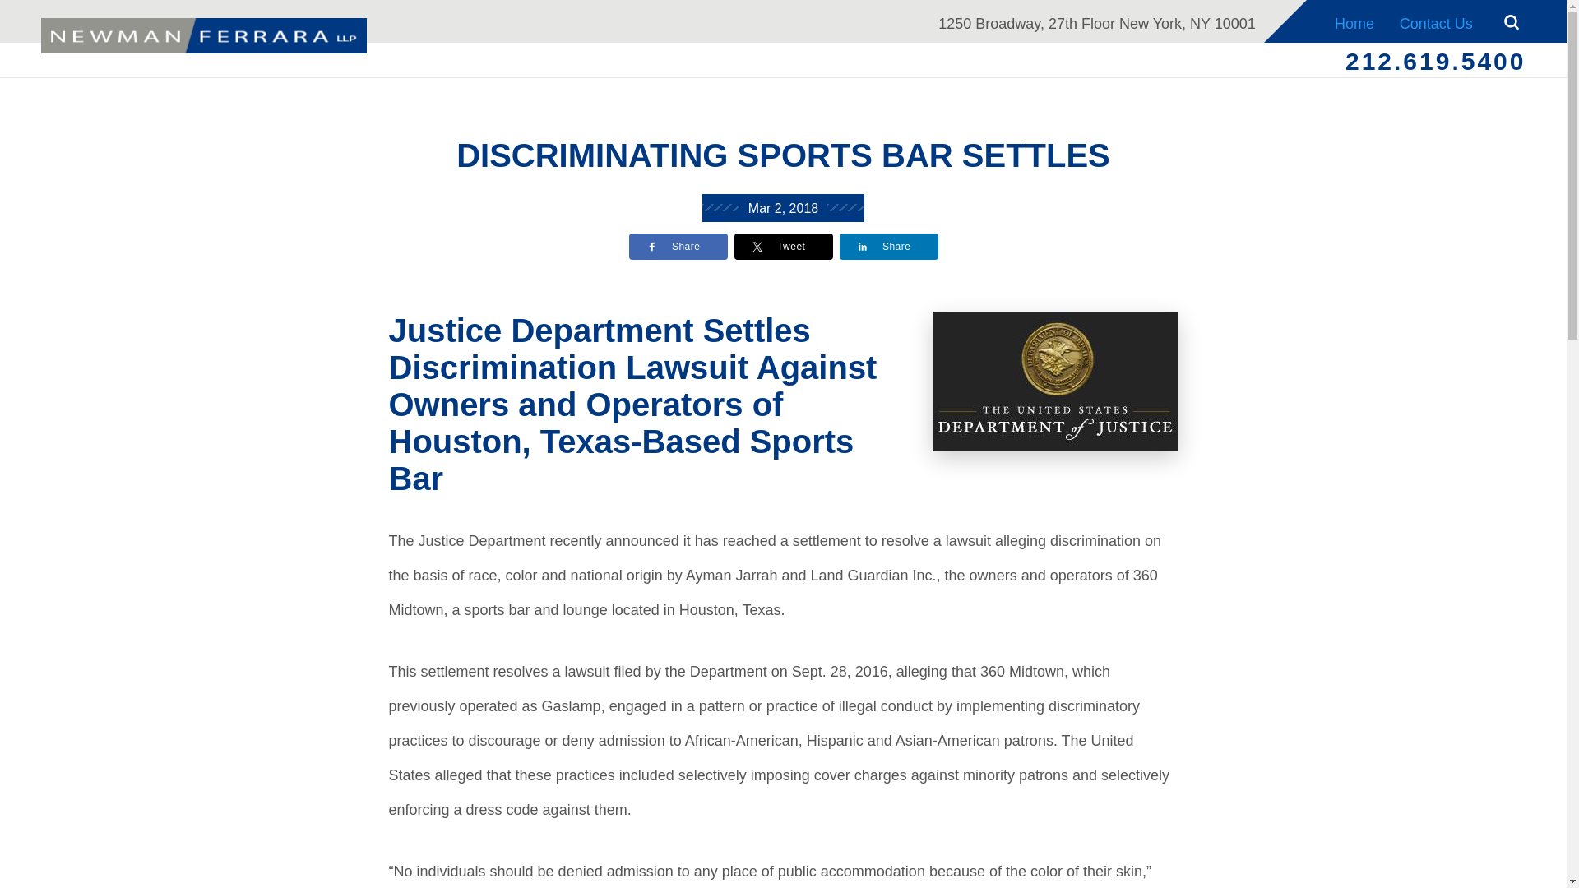  Describe the element at coordinates (1436, 61) in the screenshot. I see `212.619.5400` at that location.